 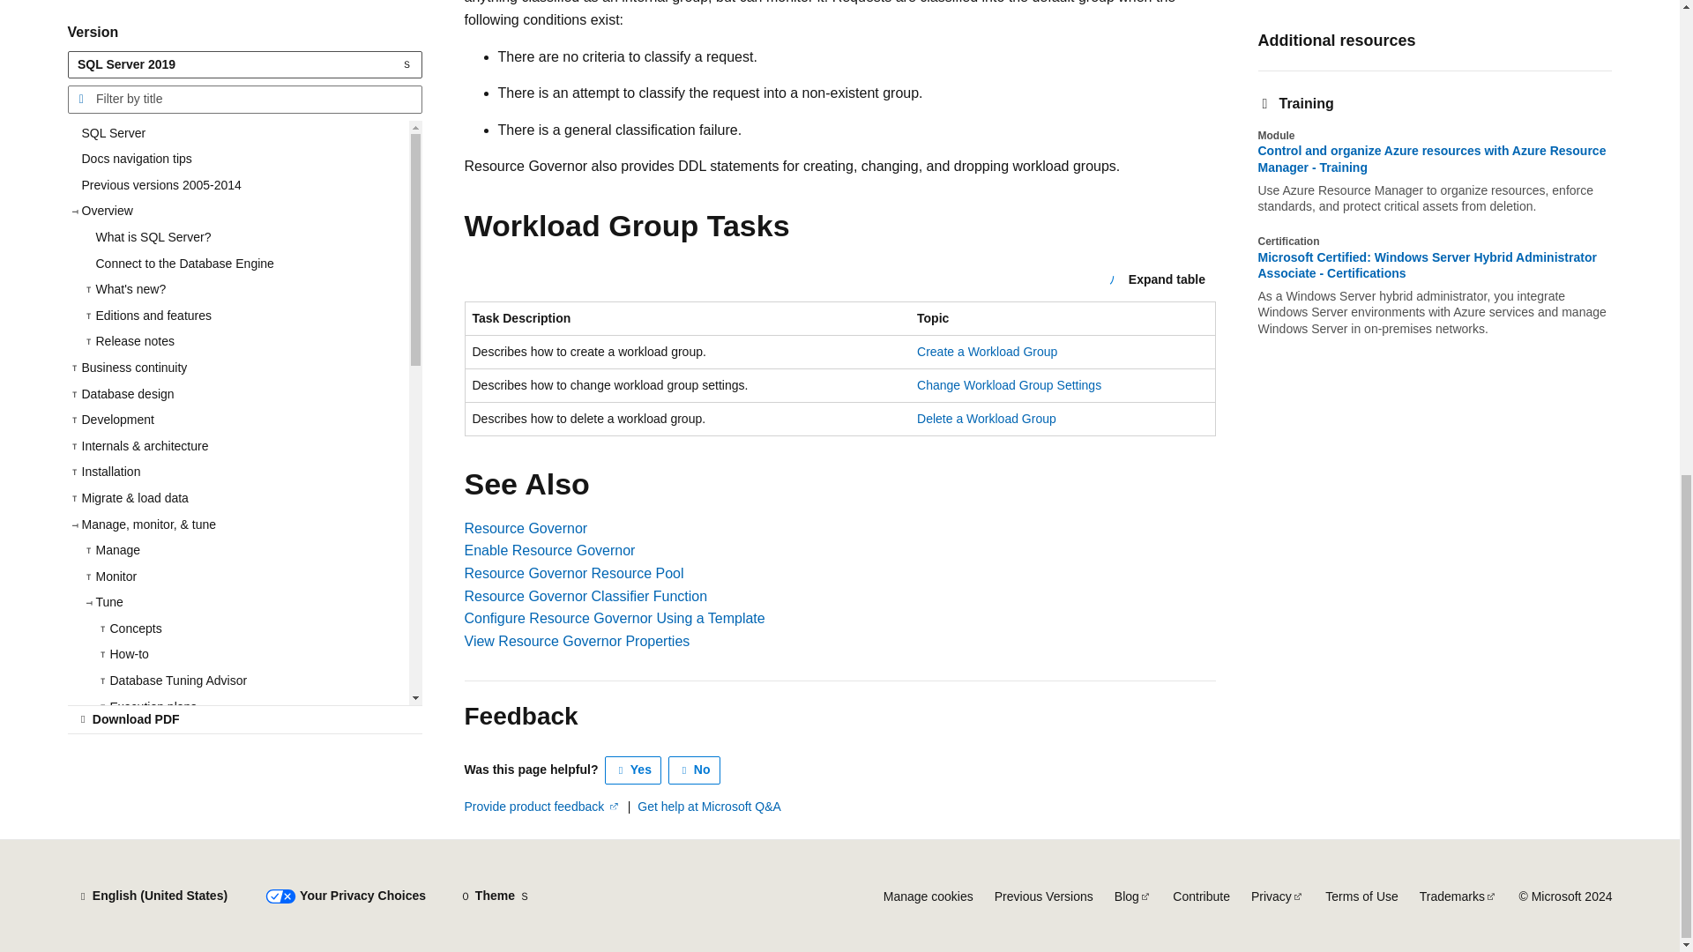 I want to click on Theme, so click(x=495, y=896).